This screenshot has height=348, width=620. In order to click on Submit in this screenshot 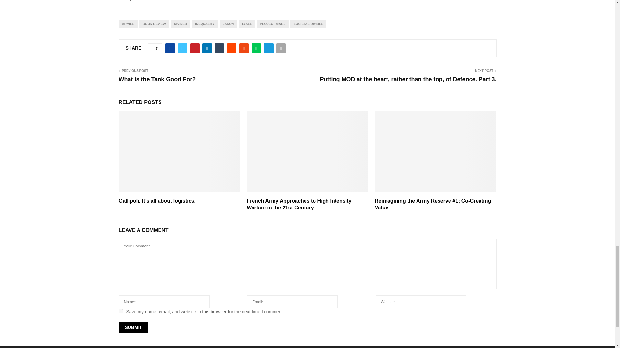, I will do `click(134, 327)`.